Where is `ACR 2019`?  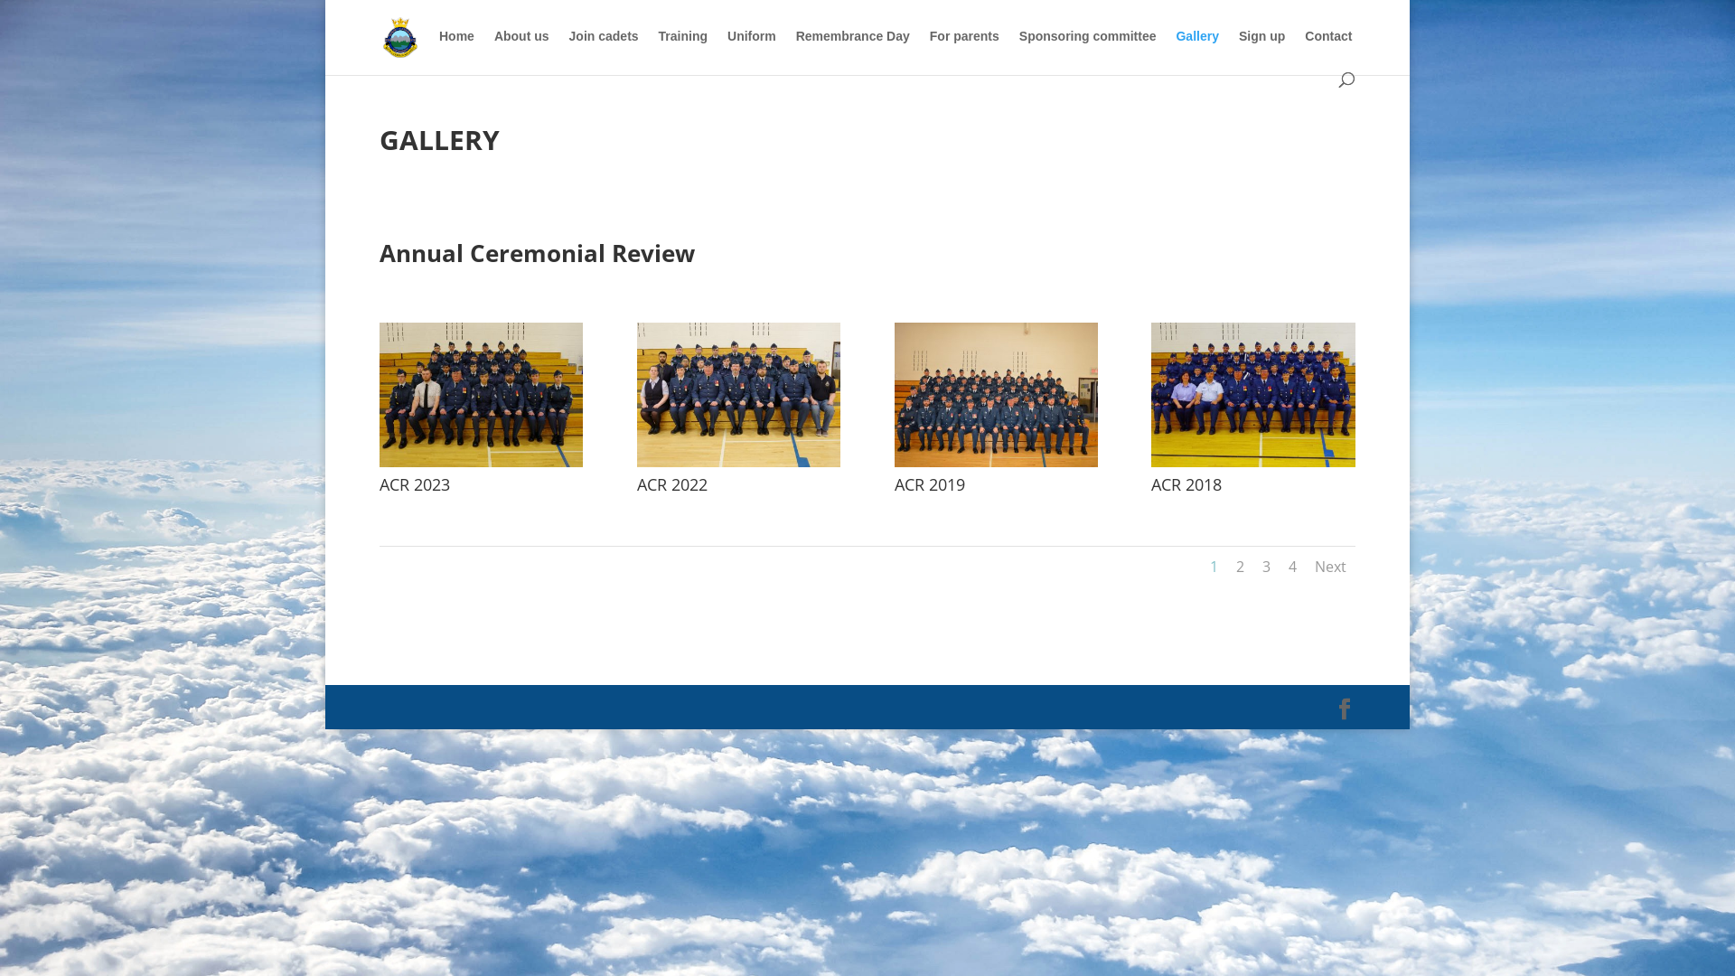
ACR 2019 is located at coordinates (996, 463).